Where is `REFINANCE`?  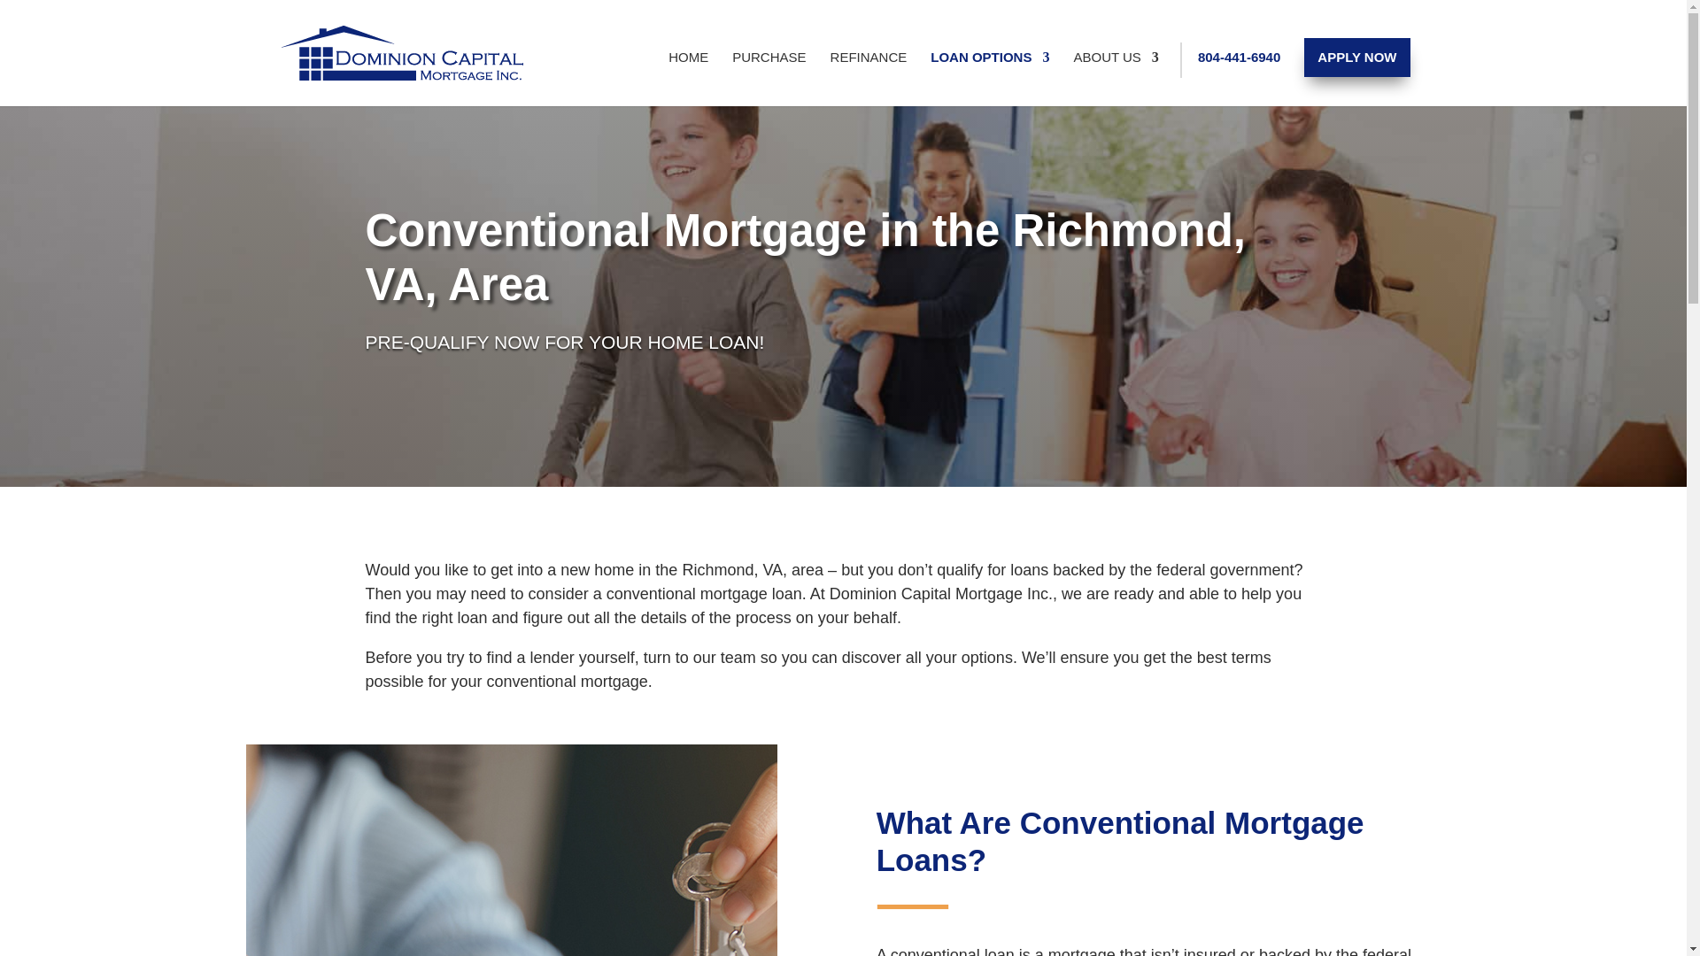
REFINANCE is located at coordinates (869, 78).